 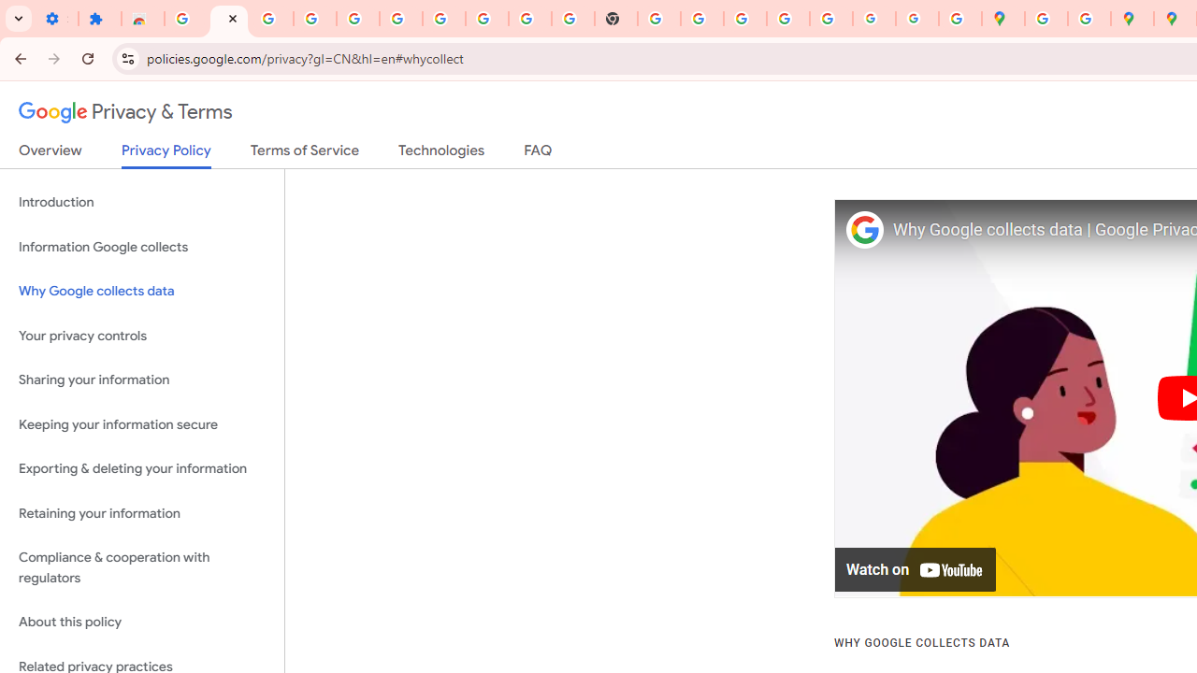 What do you see at coordinates (616, 19) in the screenshot?
I see `New Tab` at bounding box center [616, 19].